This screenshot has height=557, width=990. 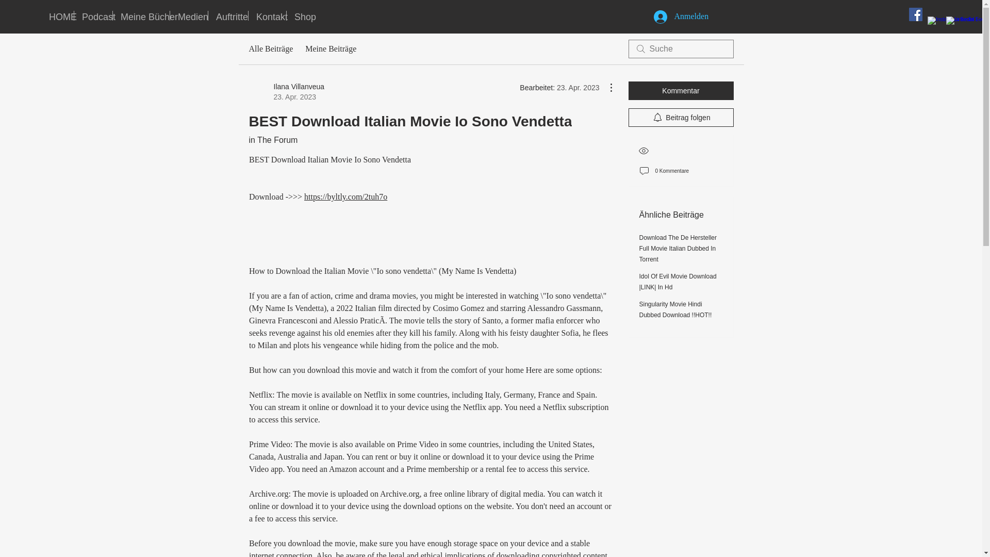 What do you see at coordinates (302, 15) in the screenshot?
I see `Auftritte` at bounding box center [302, 15].